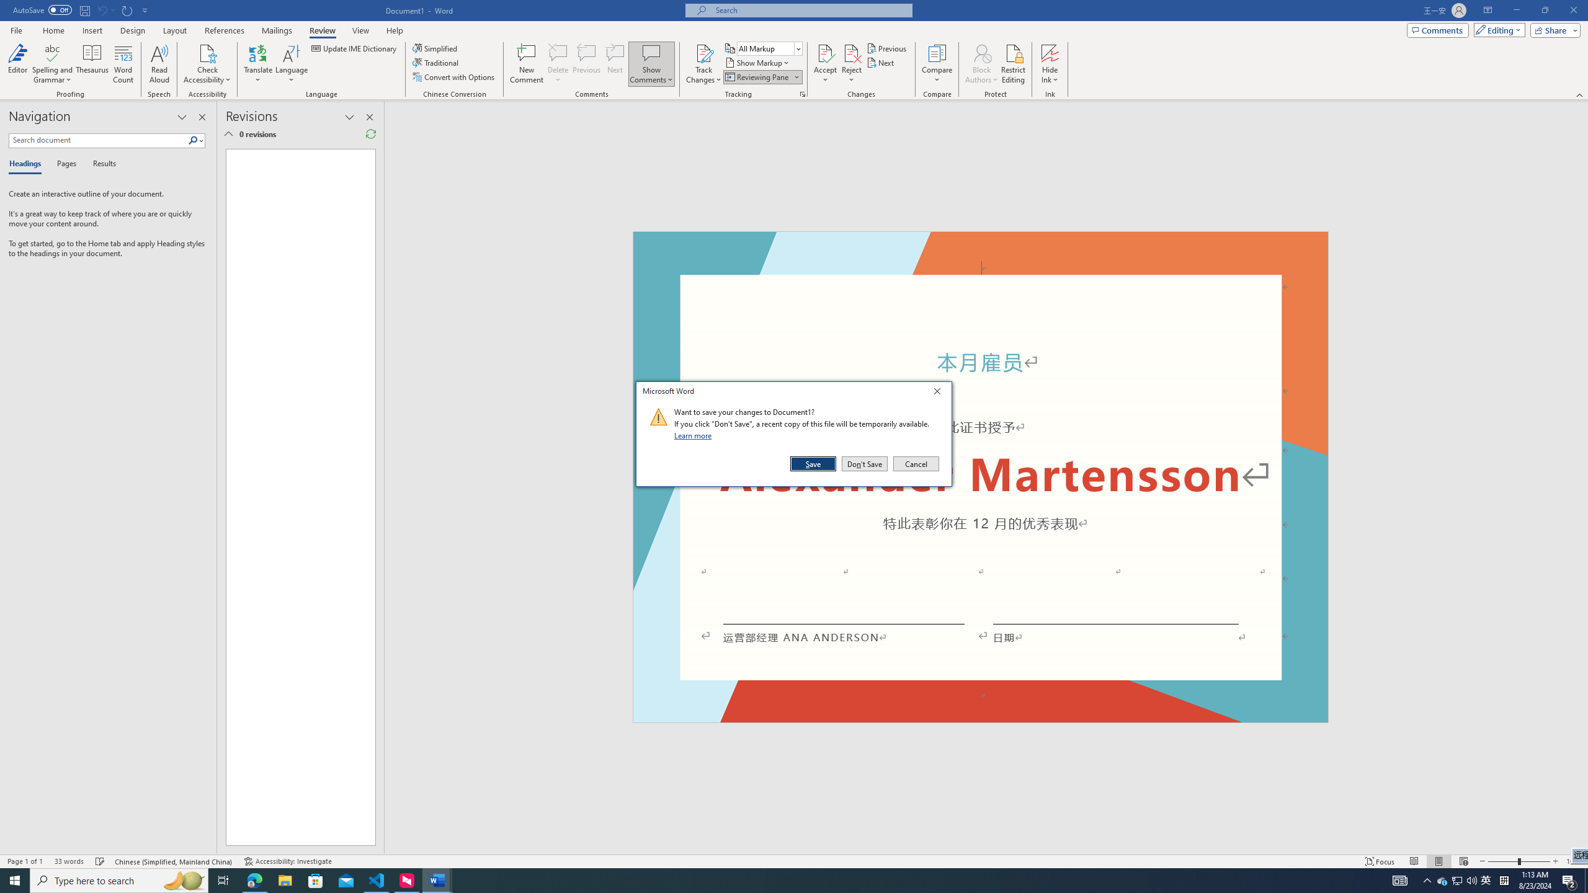 The image size is (1588, 893). What do you see at coordinates (852, 64) in the screenshot?
I see `Reject` at bounding box center [852, 64].